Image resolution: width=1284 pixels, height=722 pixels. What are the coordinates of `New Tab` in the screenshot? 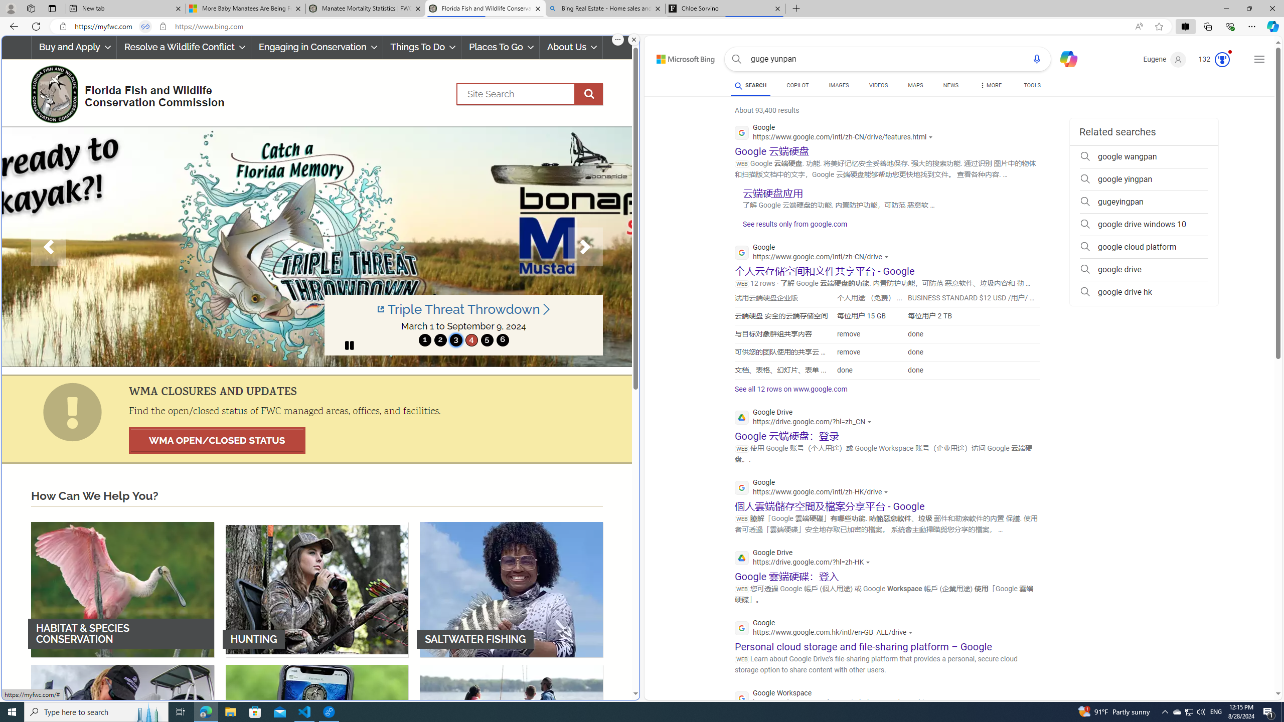 It's located at (796, 9).